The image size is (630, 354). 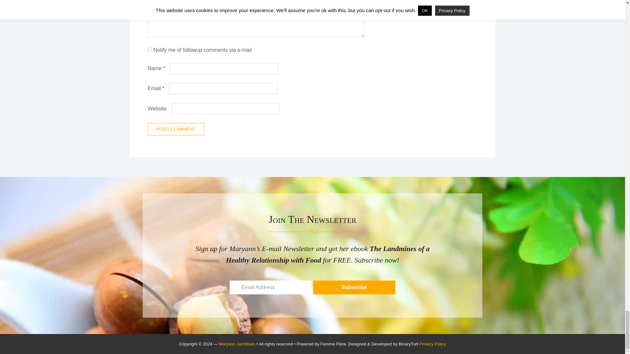 What do you see at coordinates (176, 129) in the screenshot?
I see `Post Comment` at bounding box center [176, 129].